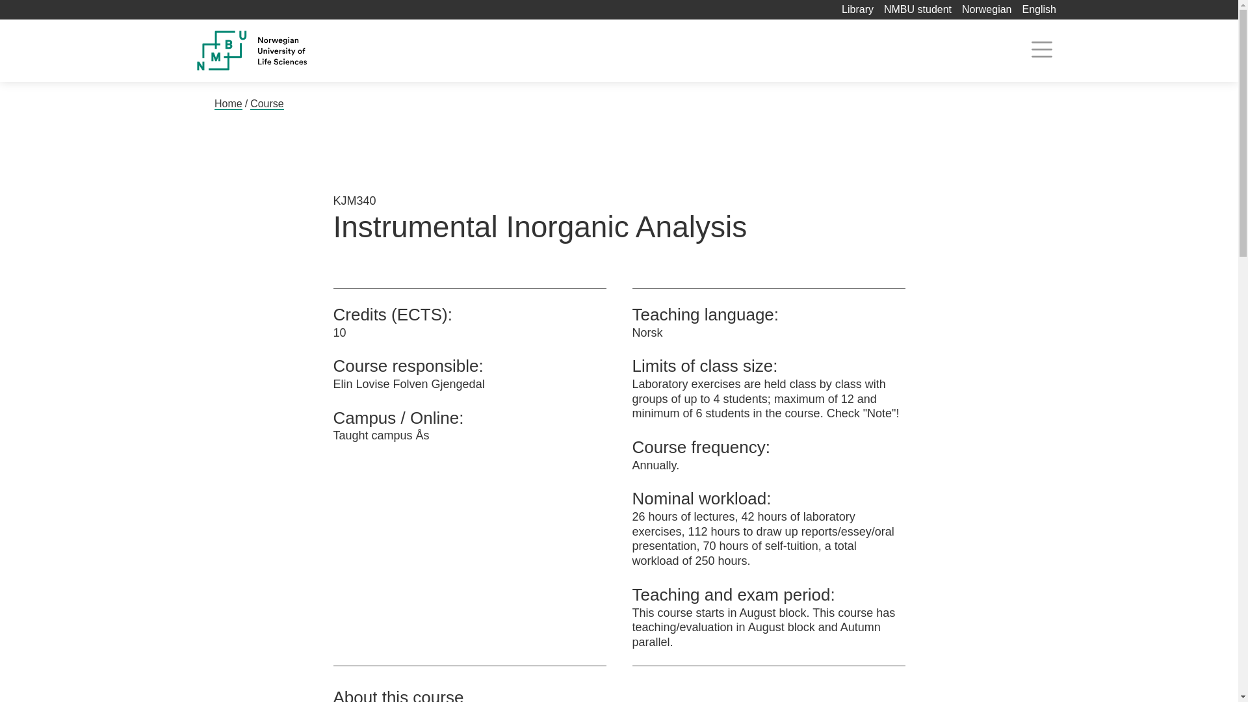 This screenshot has width=1248, height=702. I want to click on Norwegian, so click(987, 9).